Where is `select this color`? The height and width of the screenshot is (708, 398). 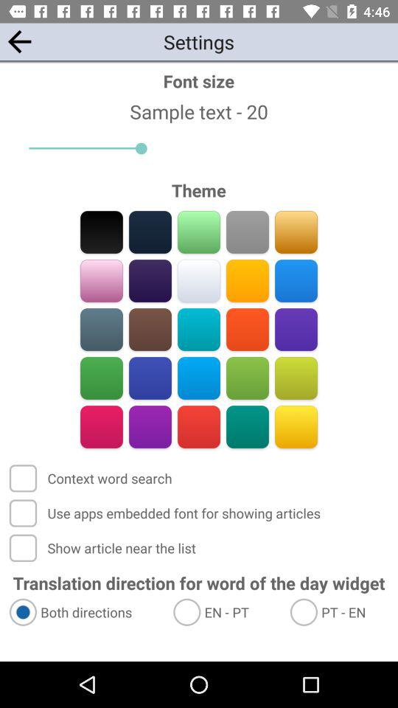 select this color is located at coordinates (199, 329).